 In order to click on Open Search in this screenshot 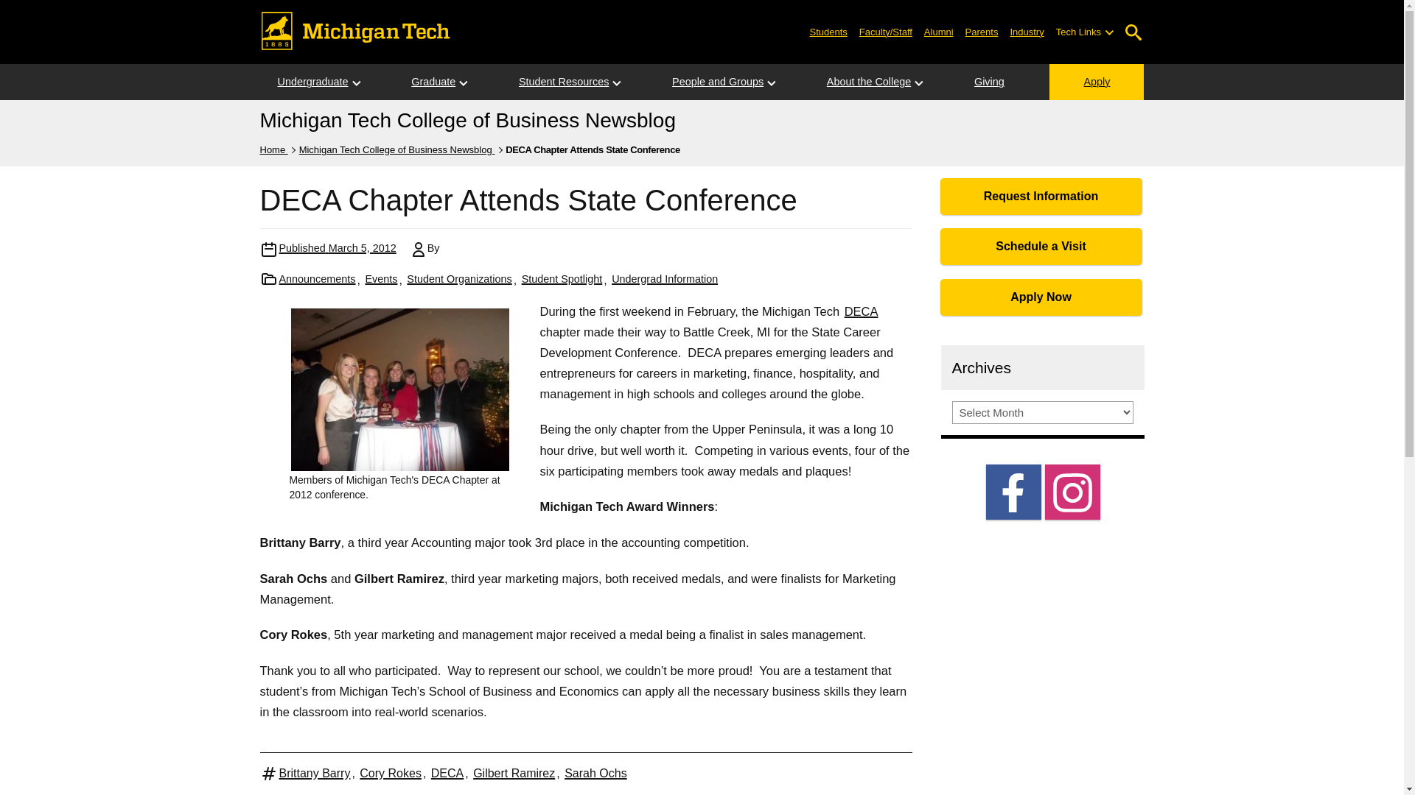, I will do `click(1133, 32)`.